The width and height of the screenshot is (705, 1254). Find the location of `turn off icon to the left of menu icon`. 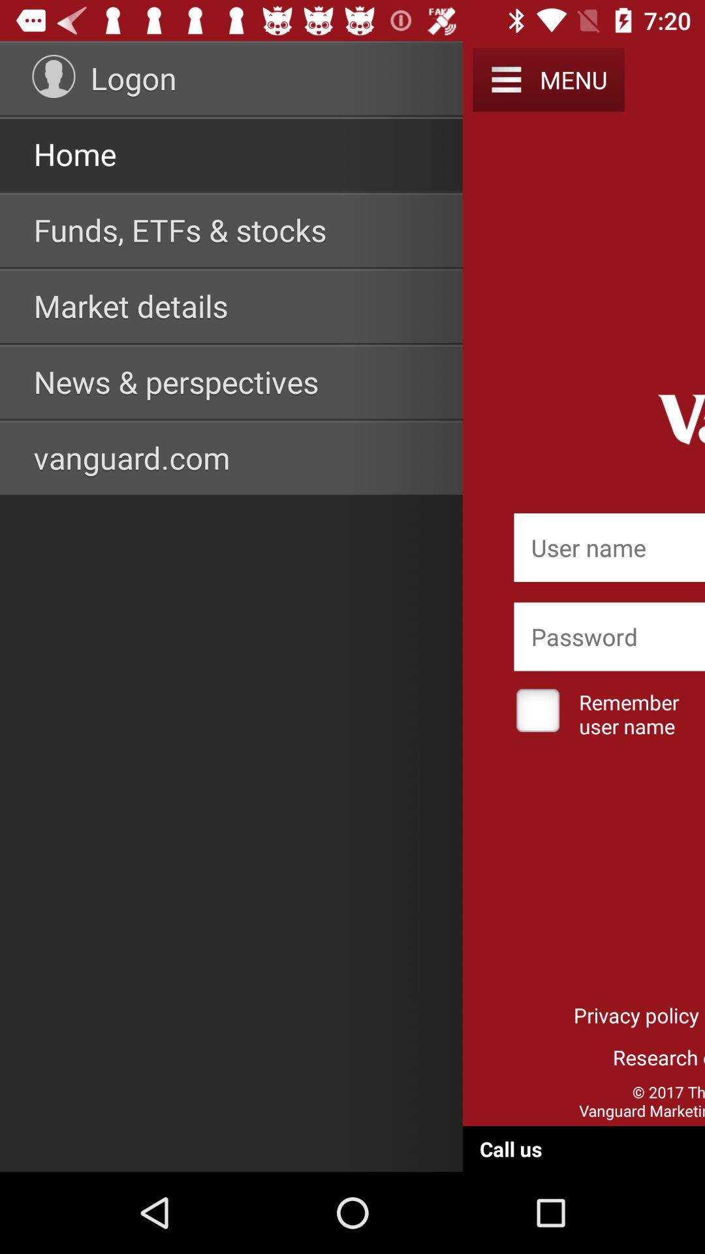

turn off icon to the left of menu icon is located at coordinates (507, 80).